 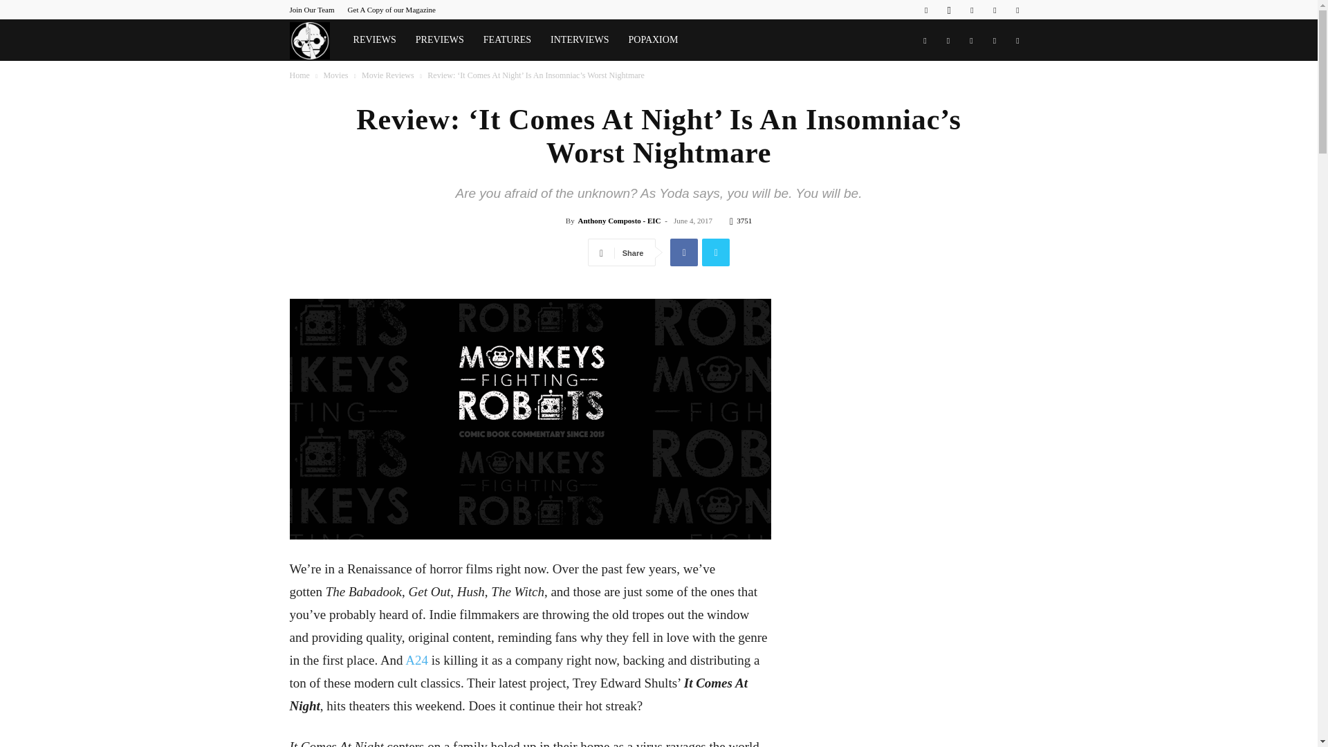 What do you see at coordinates (618, 221) in the screenshot?
I see `Anthony Composto - EIC` at bounding box center [618, 221].